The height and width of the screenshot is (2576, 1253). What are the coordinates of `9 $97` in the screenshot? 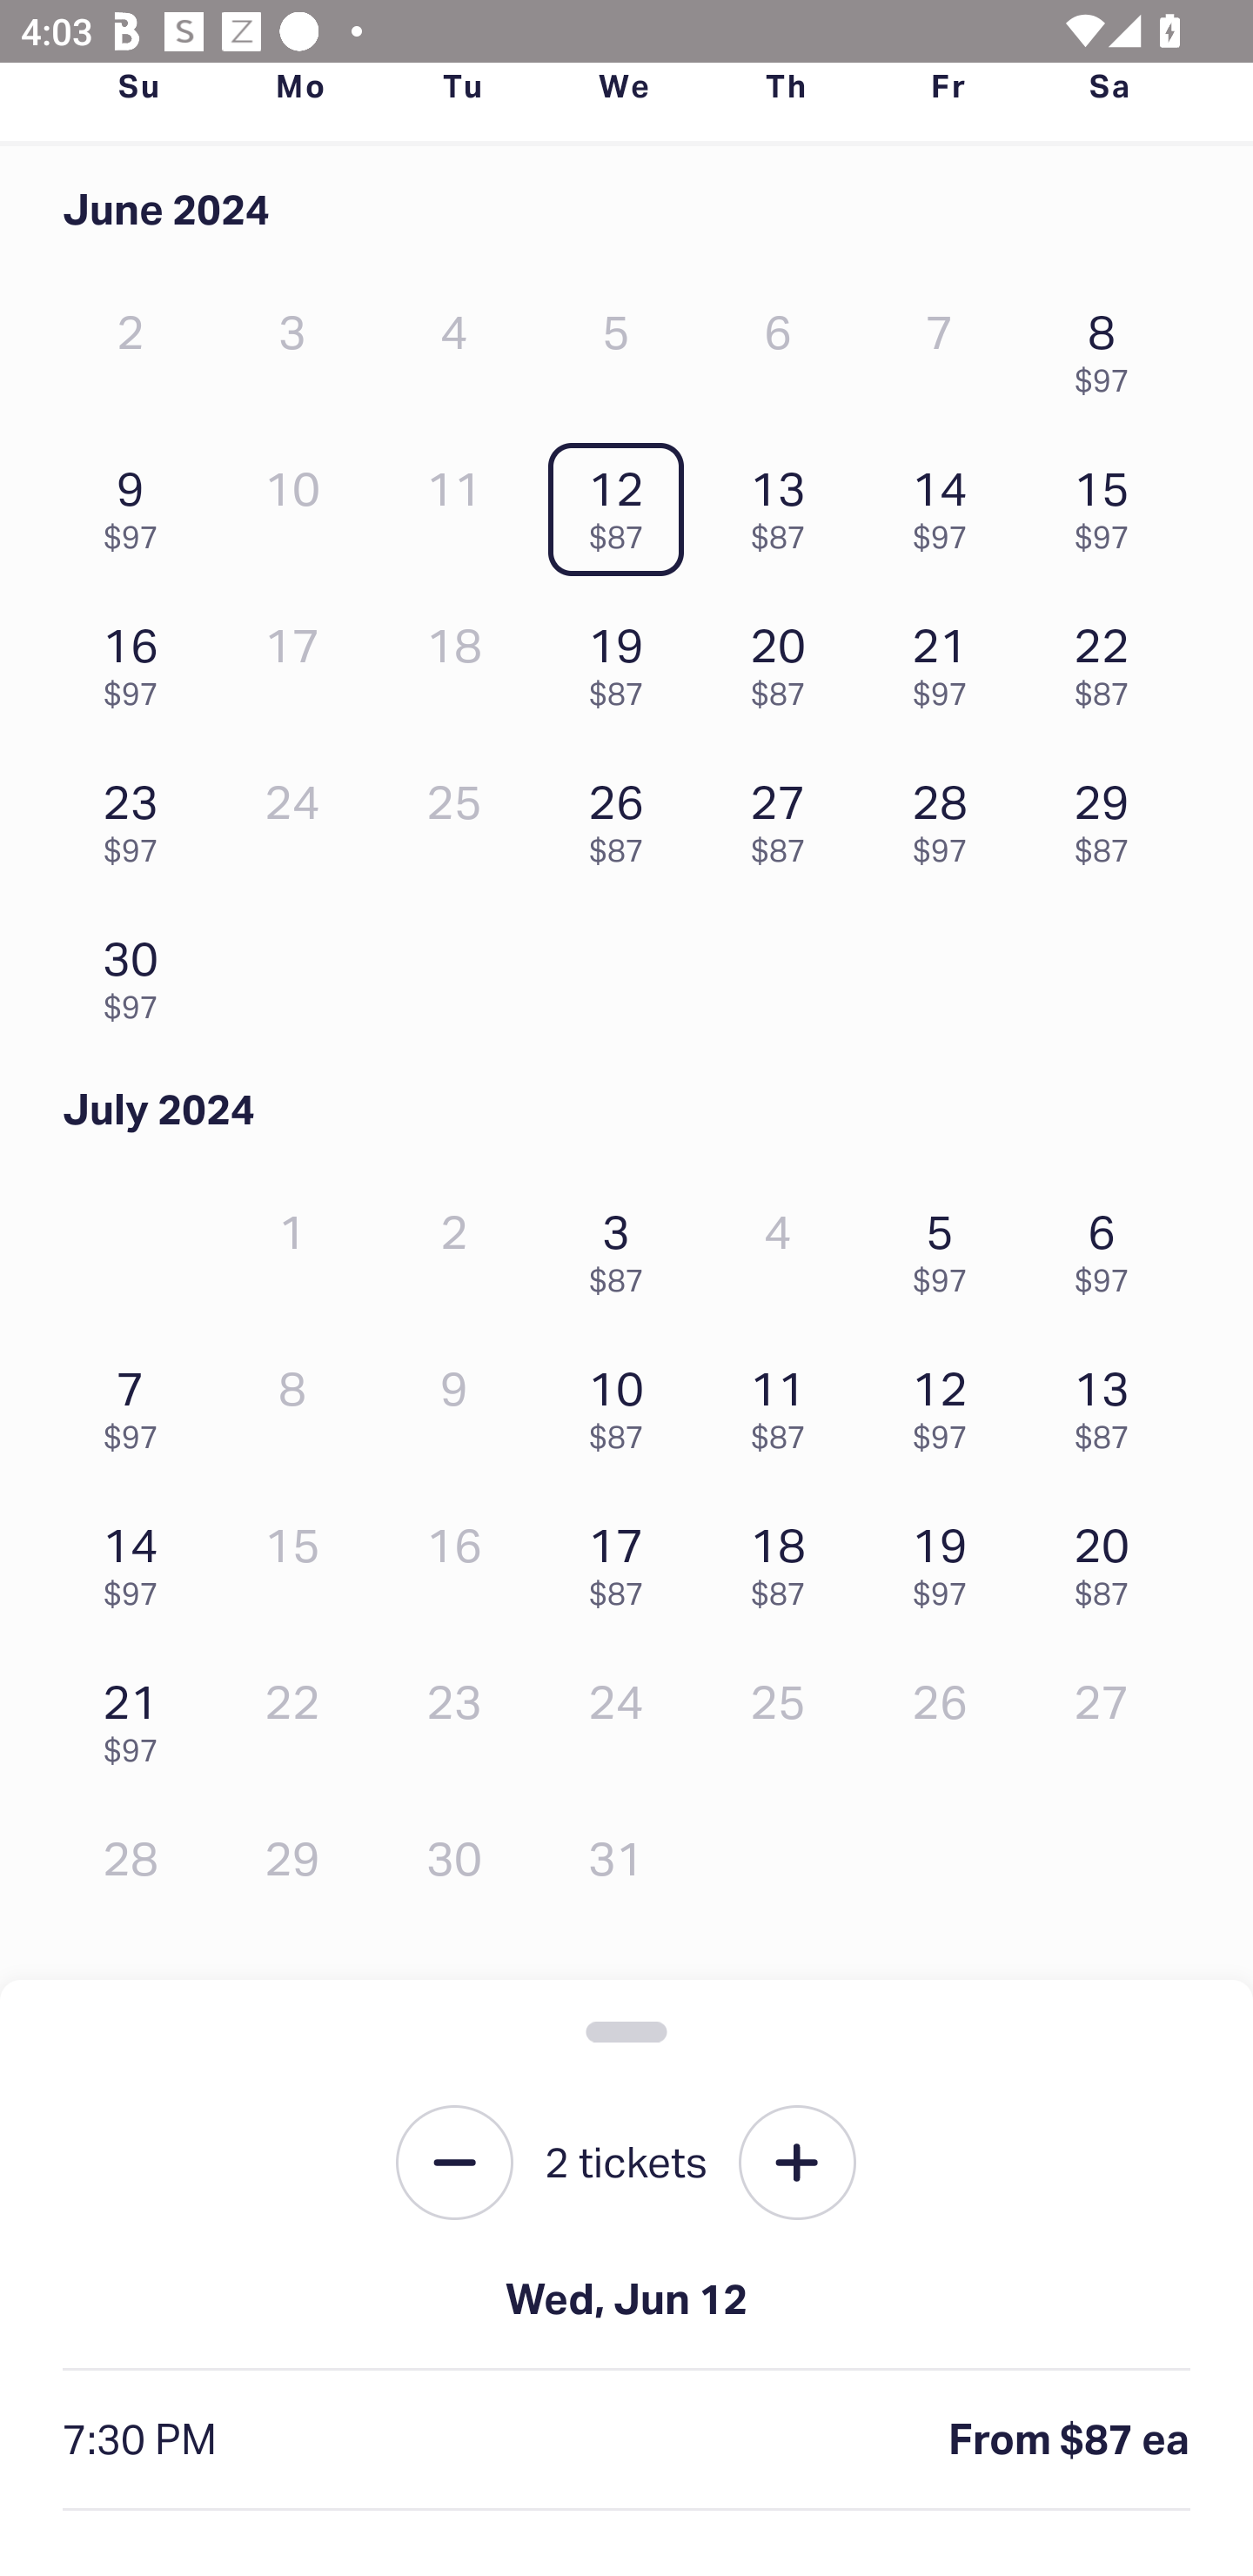 It's located at (138, 503).